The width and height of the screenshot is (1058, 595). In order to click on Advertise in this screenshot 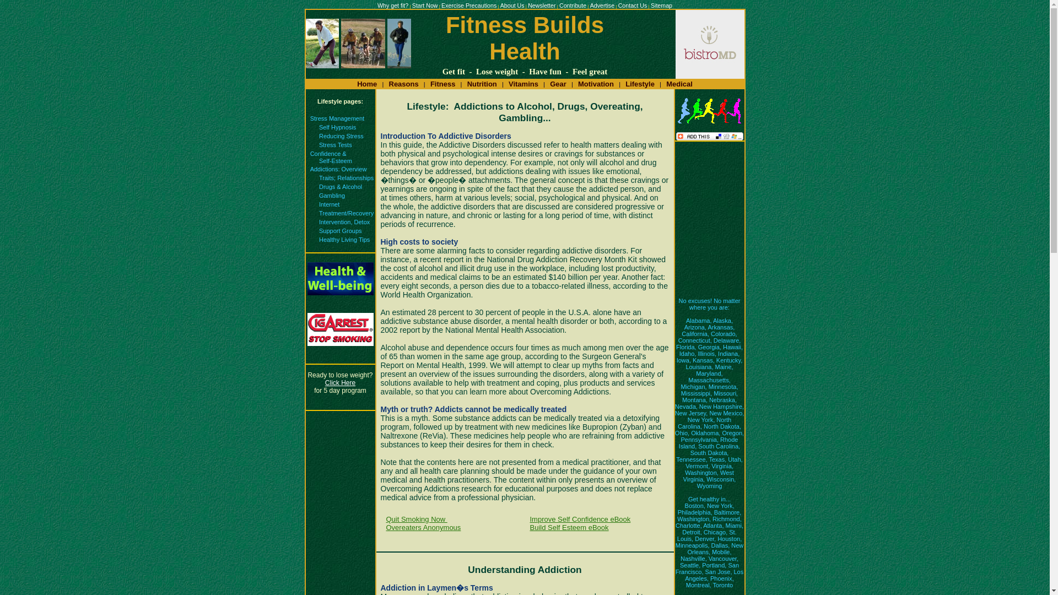, I will do `click(602, 6)`.